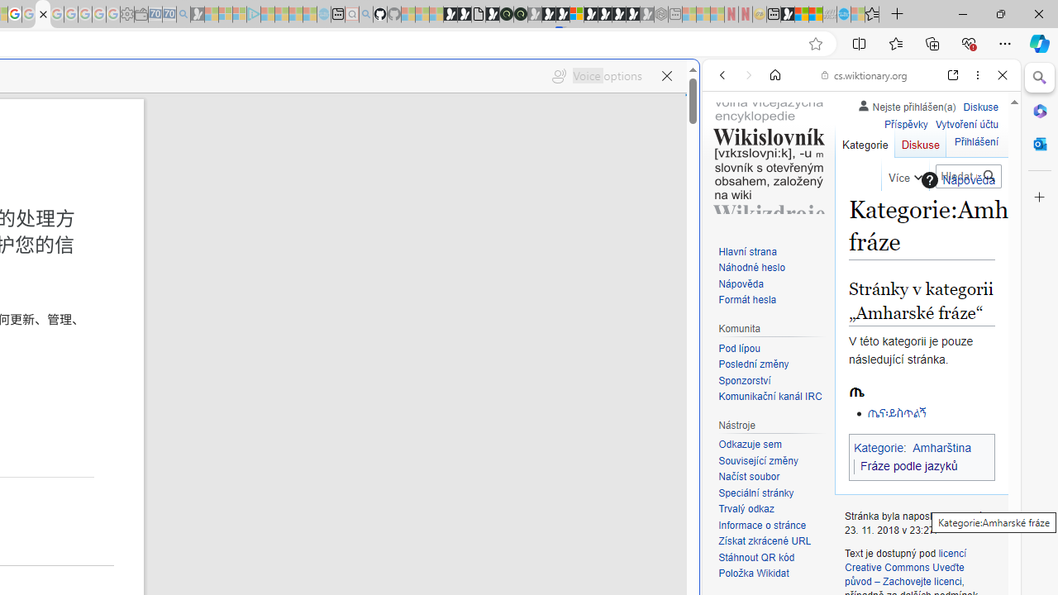 This screenshot has height=595, width=1058. Describe the element at coordinates (870, 114) in the screenshot. I see `Search the web` at that location.